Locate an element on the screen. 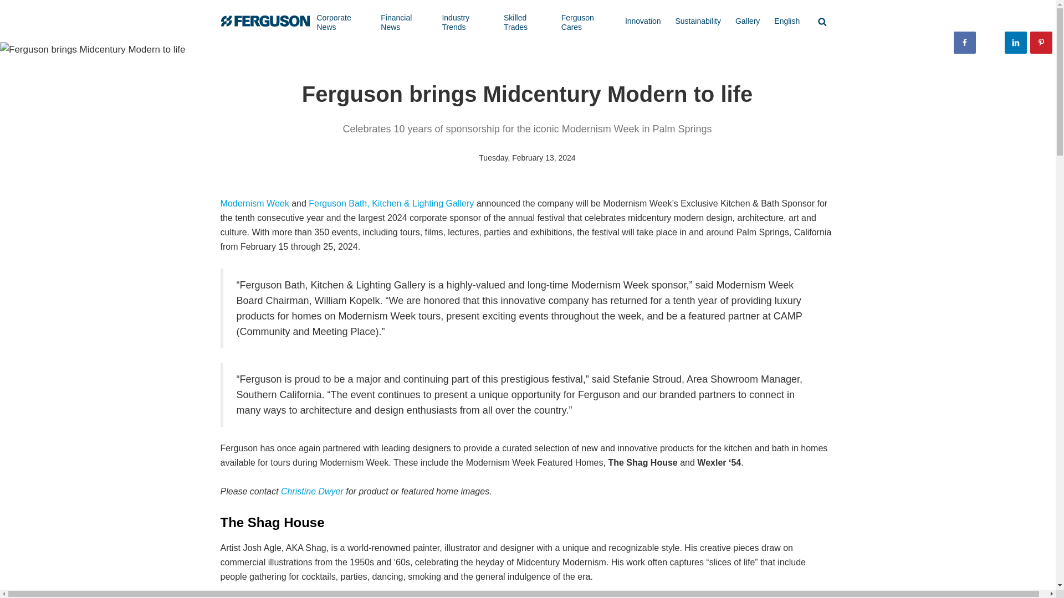 This screenshot has width=1064, height=598. Category: Sustainability is located at coordinates (698, 21).